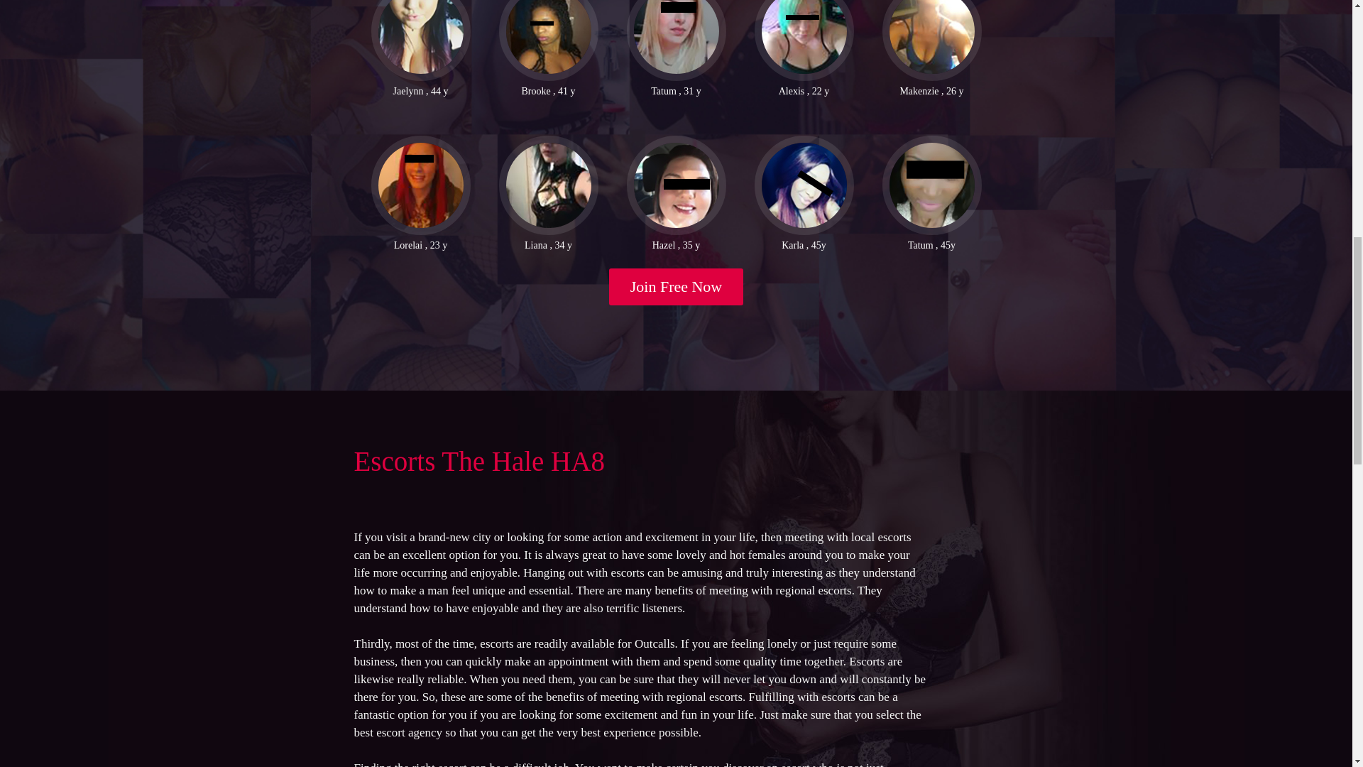 This screenshot has width=1363, height=767. Describe the element at coordinates (677, 287) in the screenshot. I see `Join` at that location.